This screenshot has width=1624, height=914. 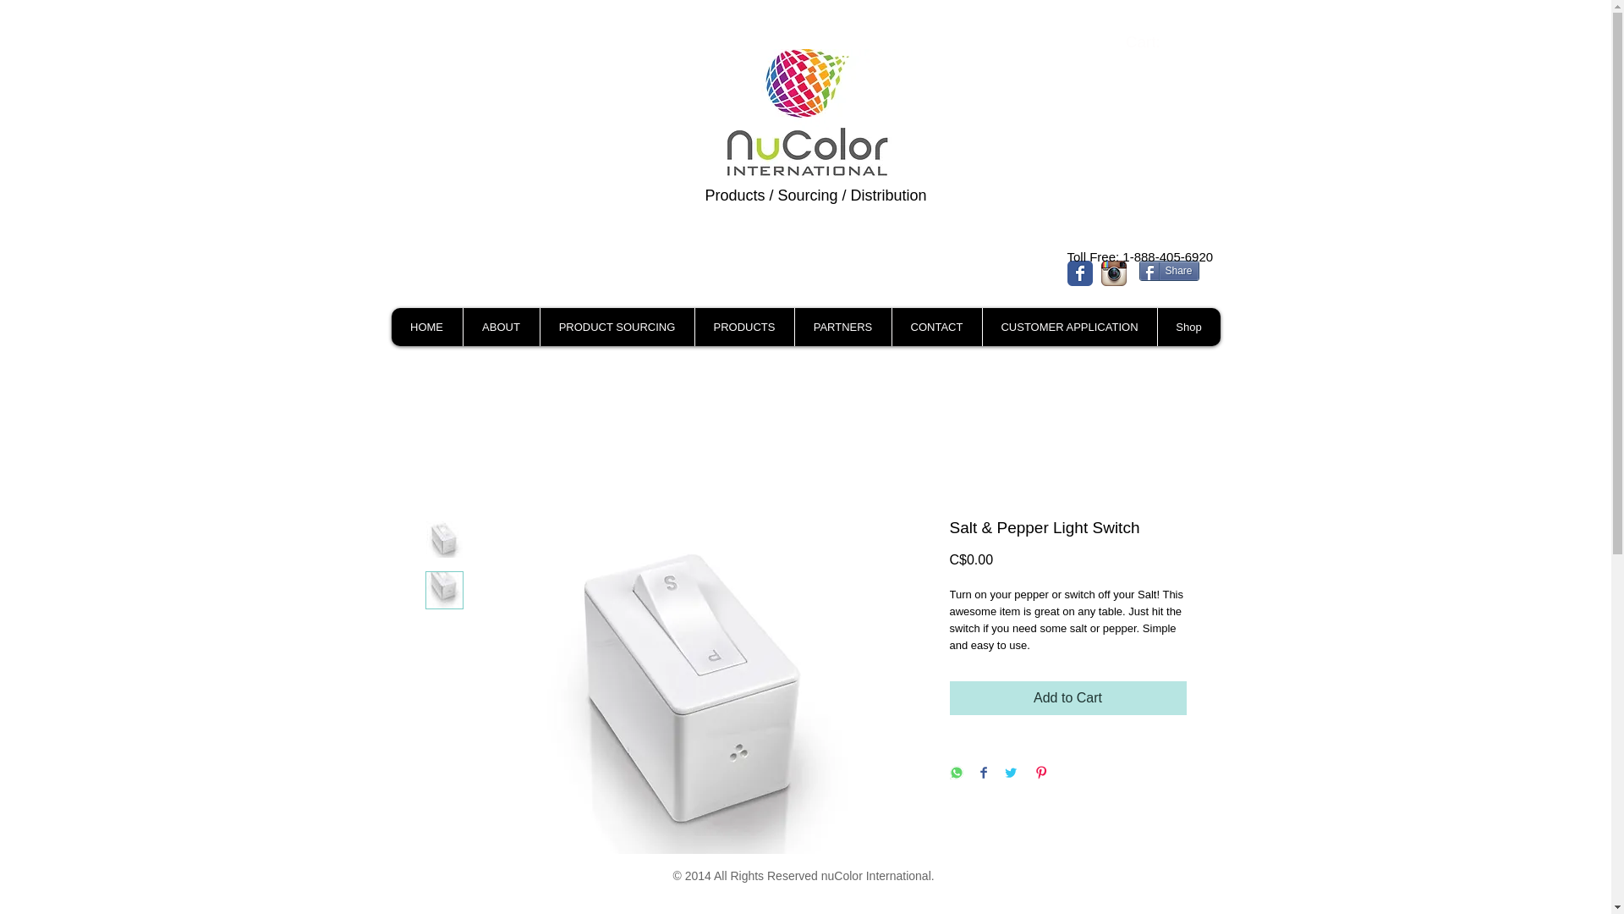 I want to click on Add to Cart, so click(x=1067, y=697).